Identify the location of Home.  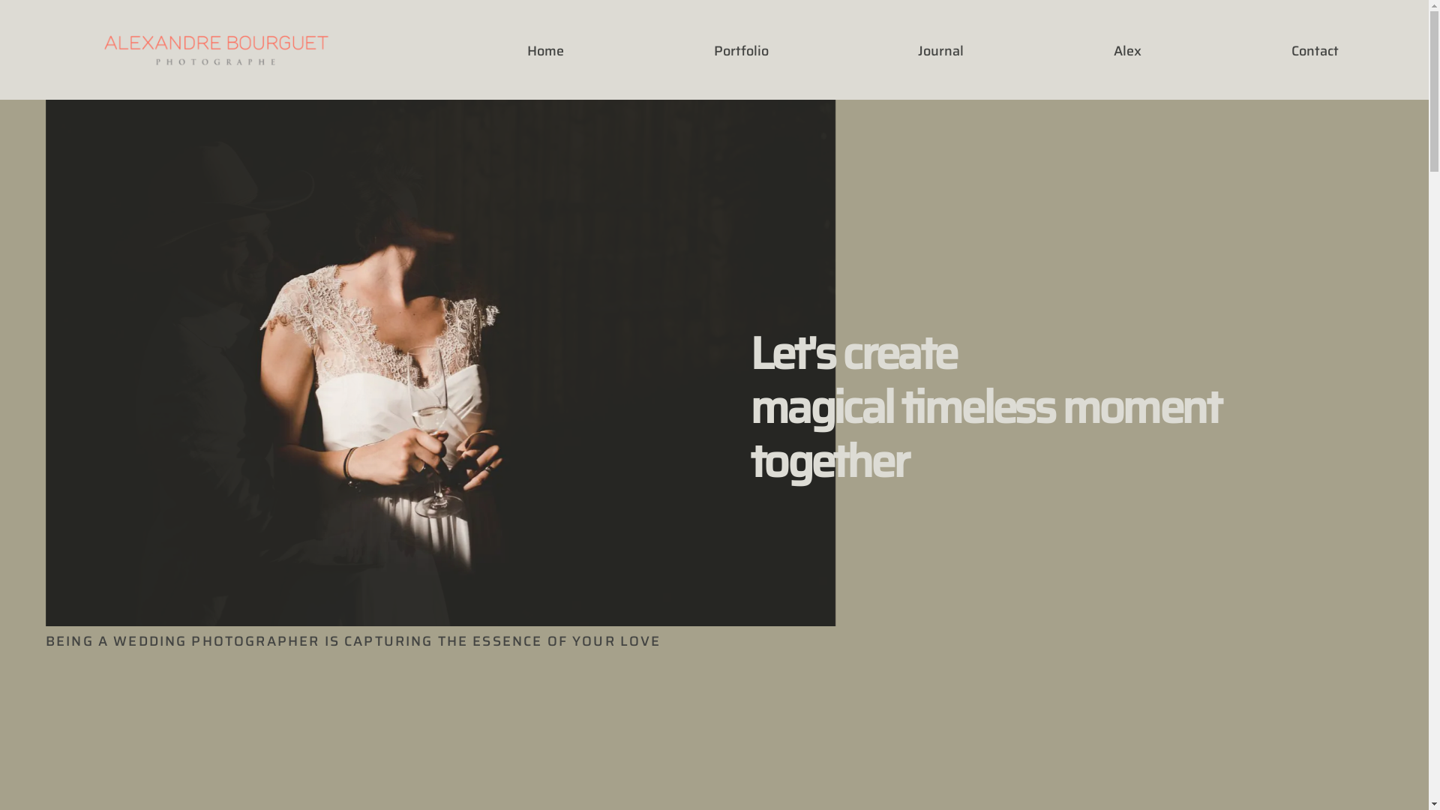
(546, 52).